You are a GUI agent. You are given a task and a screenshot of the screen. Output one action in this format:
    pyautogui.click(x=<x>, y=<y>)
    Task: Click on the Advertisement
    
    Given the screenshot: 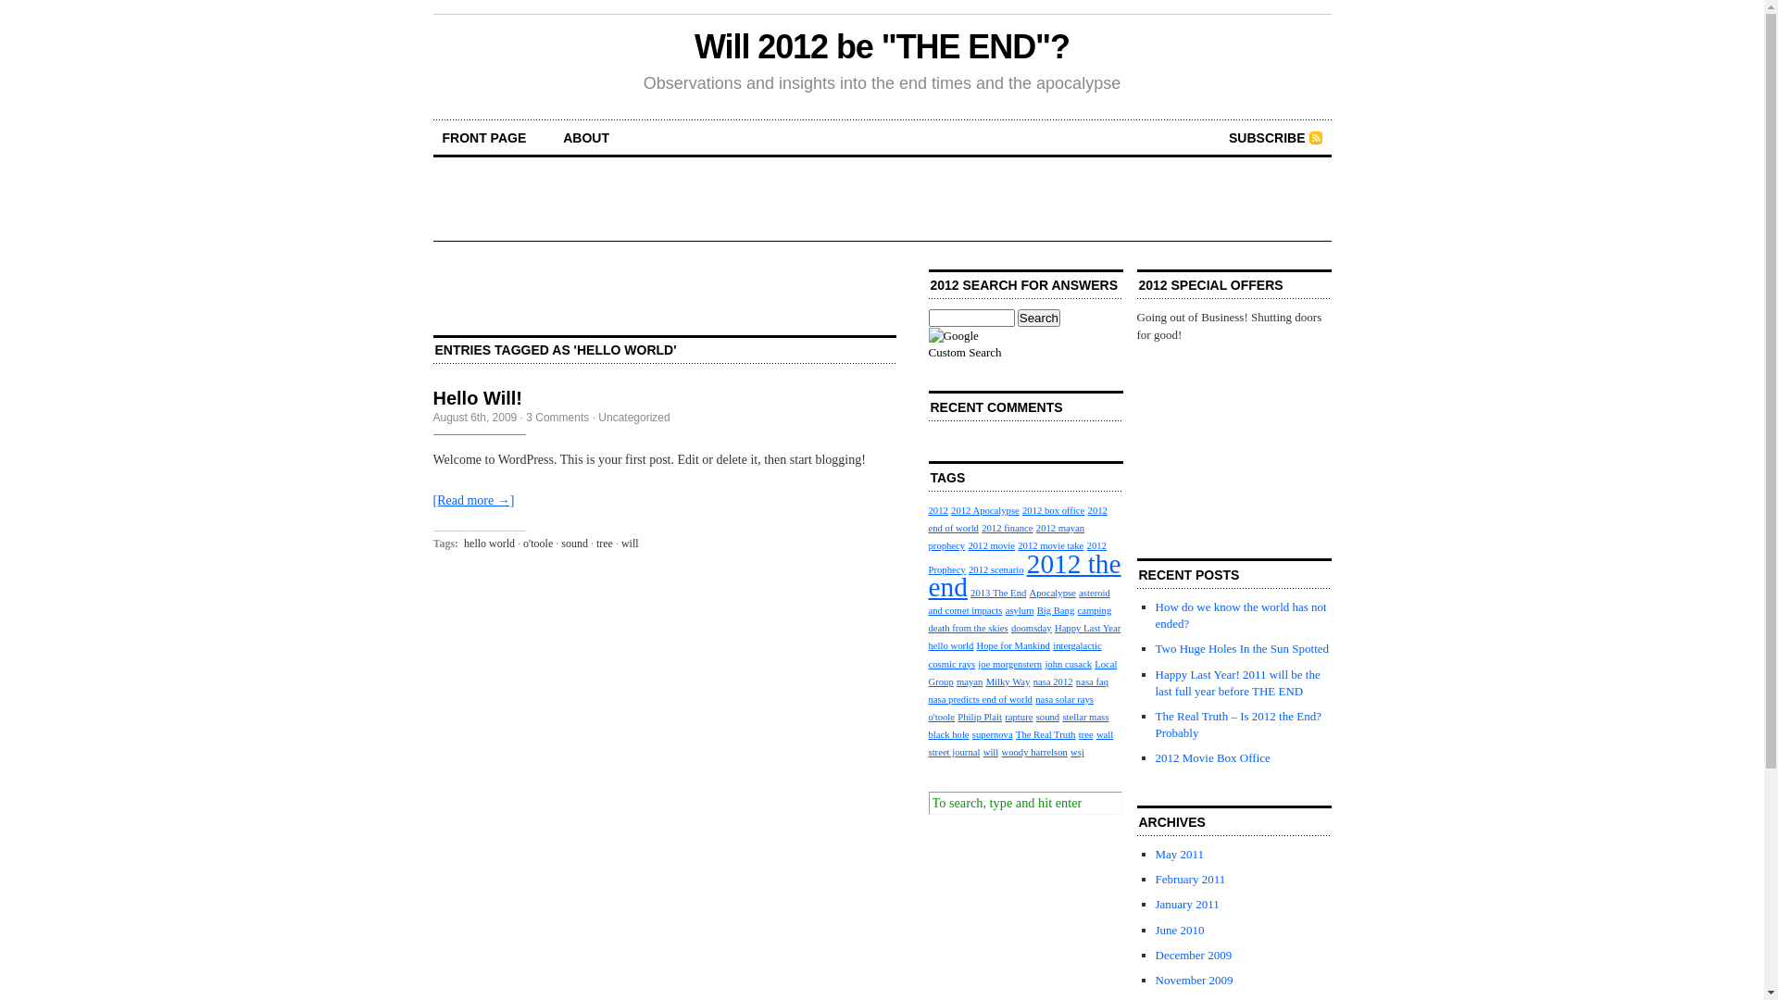 What is the action you would take?
    pyautogui.click(x=1230, y=436)
    